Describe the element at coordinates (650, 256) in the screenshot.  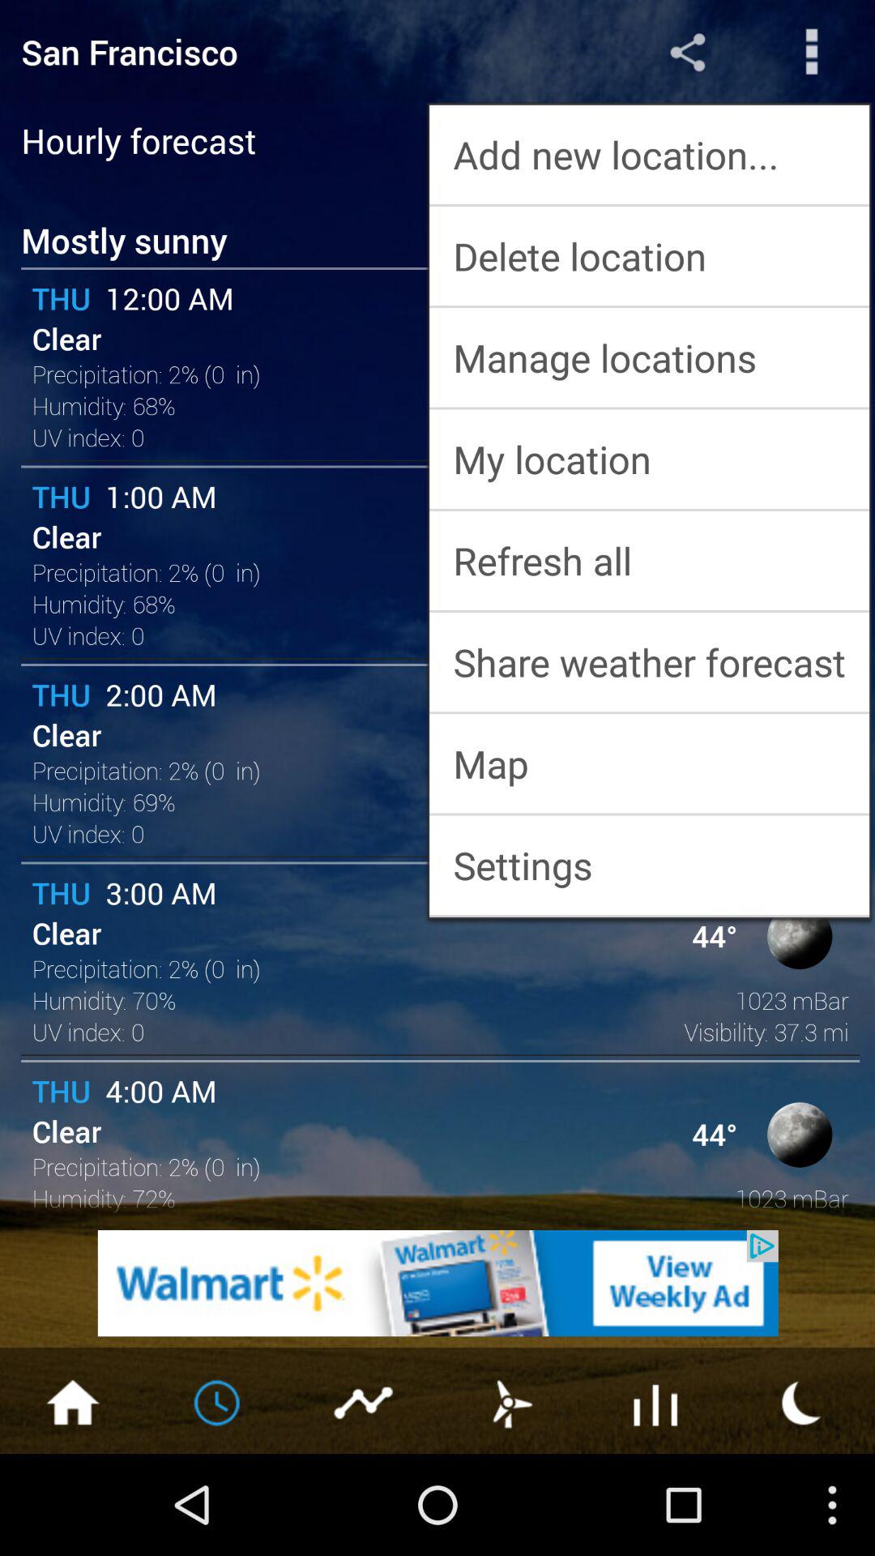
I see `swipe until the delete location app` at that location.